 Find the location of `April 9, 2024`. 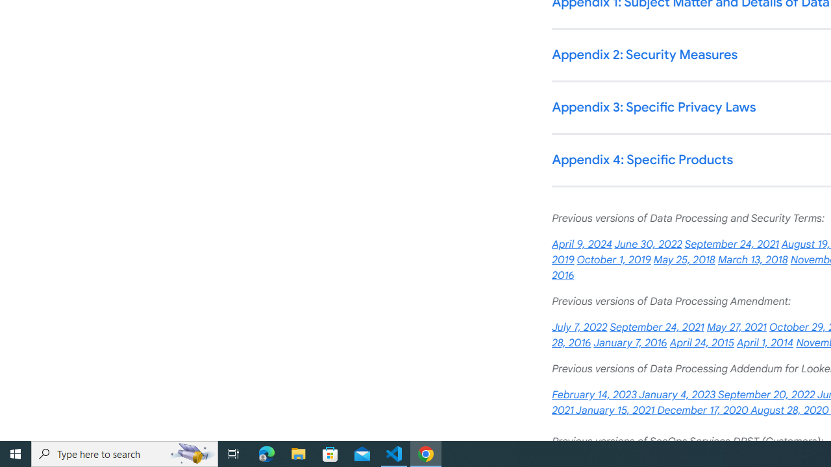

April 9, 2024 is located at coordinates (582, 245).